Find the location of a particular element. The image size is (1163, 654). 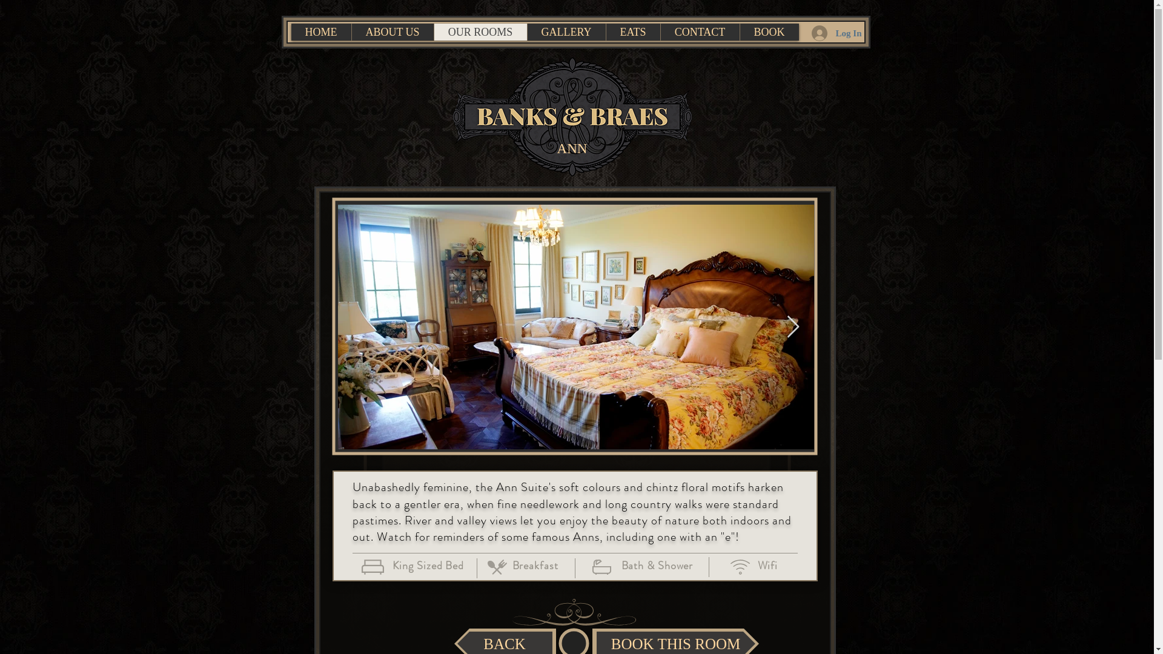

EATS is located at coordinates (633, 31).